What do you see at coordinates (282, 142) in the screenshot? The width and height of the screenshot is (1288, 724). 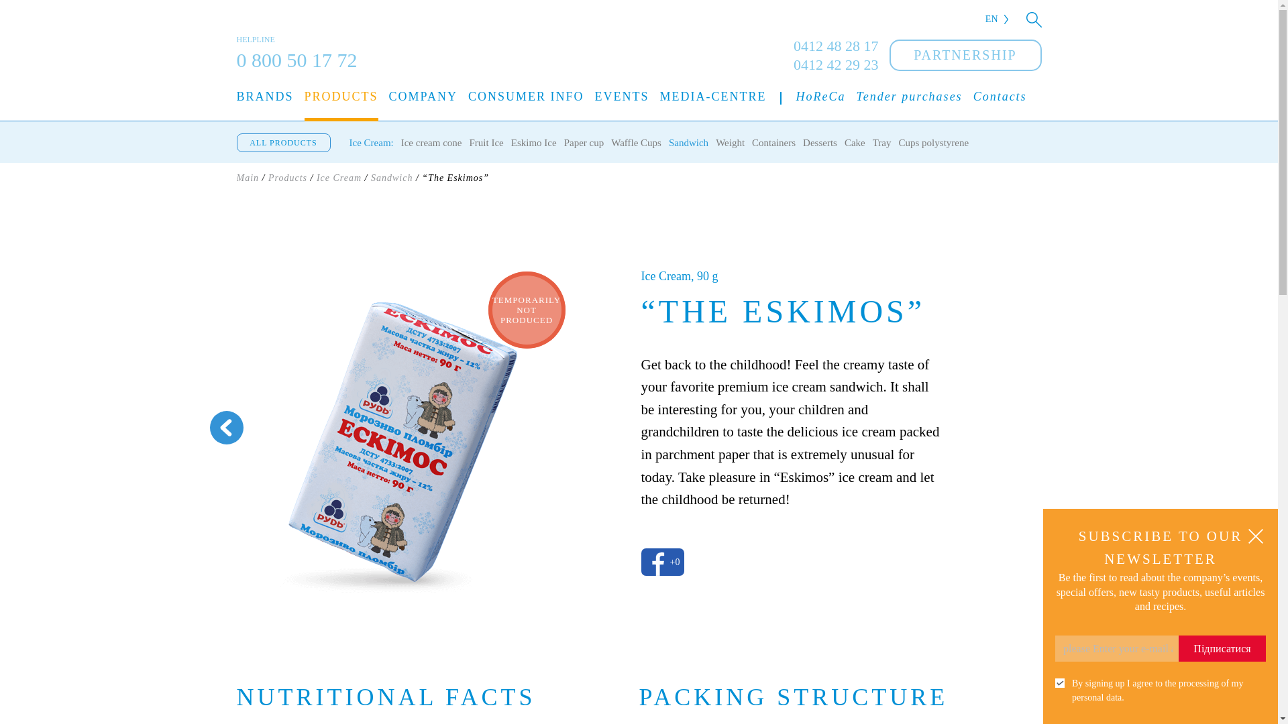 I see `ALL PRODUCTS` at bounding box center [282, 142].